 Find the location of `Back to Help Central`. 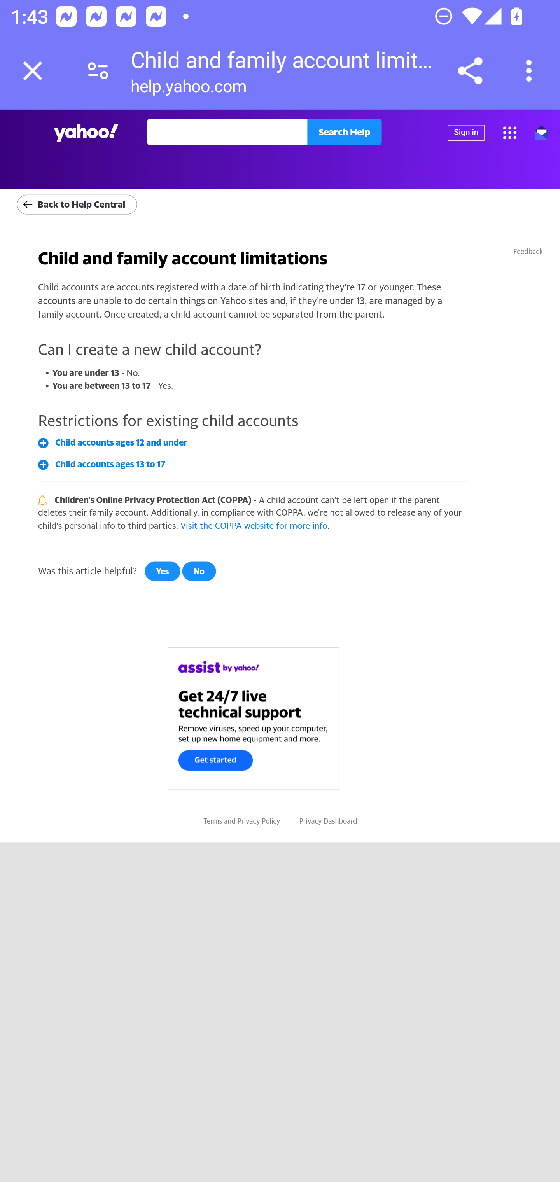

Back to Help Central is located at coordinates (77, 205).